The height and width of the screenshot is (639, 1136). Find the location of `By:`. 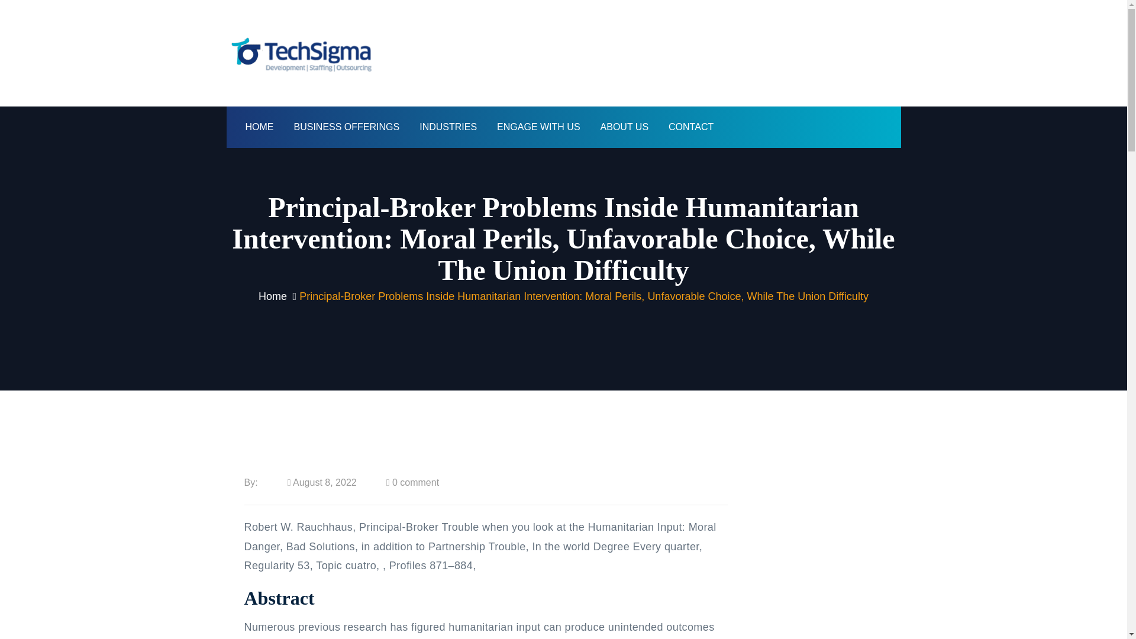

By: is located at coordinates (251, 482).